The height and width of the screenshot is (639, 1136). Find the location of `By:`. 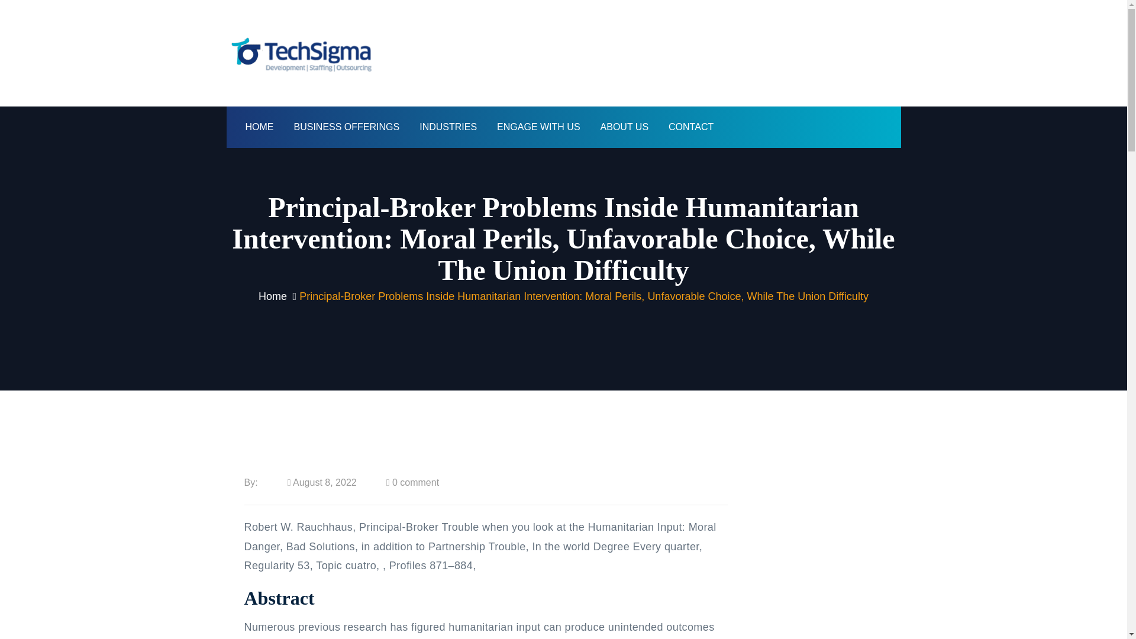

By: is located at coordinates (251, 482).